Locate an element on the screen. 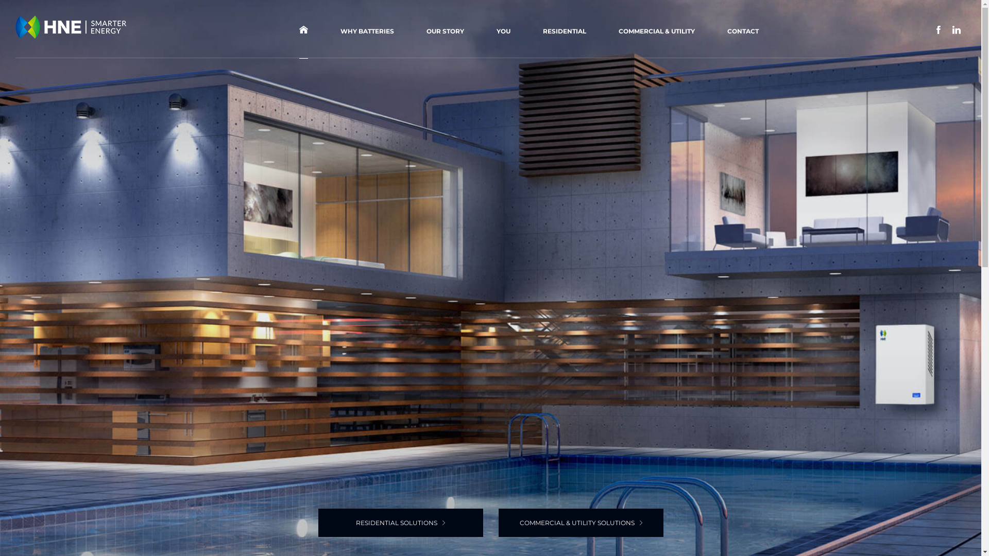 The height and width of the screenshot is (556, 989). CONTACT is located at coordinates (743, 30).